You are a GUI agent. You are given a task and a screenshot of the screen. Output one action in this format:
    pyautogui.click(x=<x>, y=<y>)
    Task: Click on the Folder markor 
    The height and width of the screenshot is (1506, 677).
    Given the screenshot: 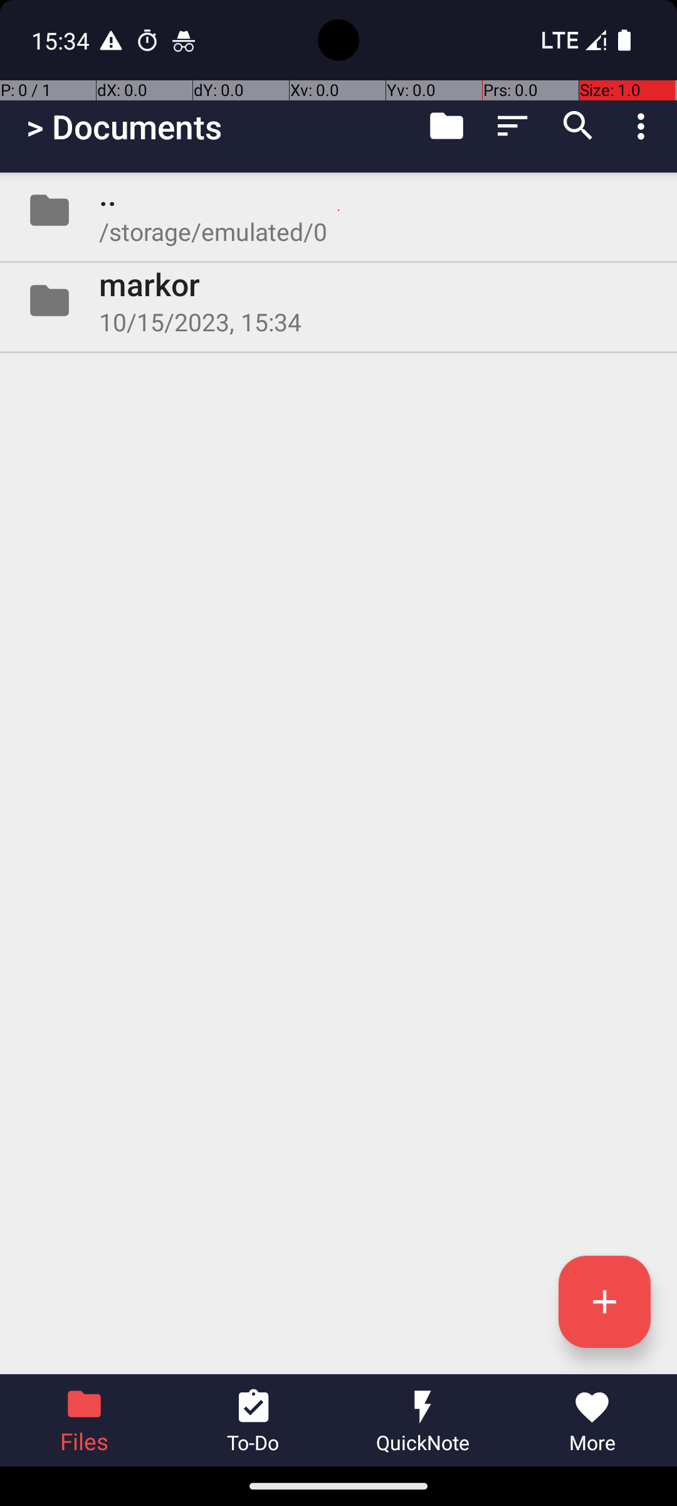 What is the action you would take?
    pyautogui.click(x=338, y=301)
    